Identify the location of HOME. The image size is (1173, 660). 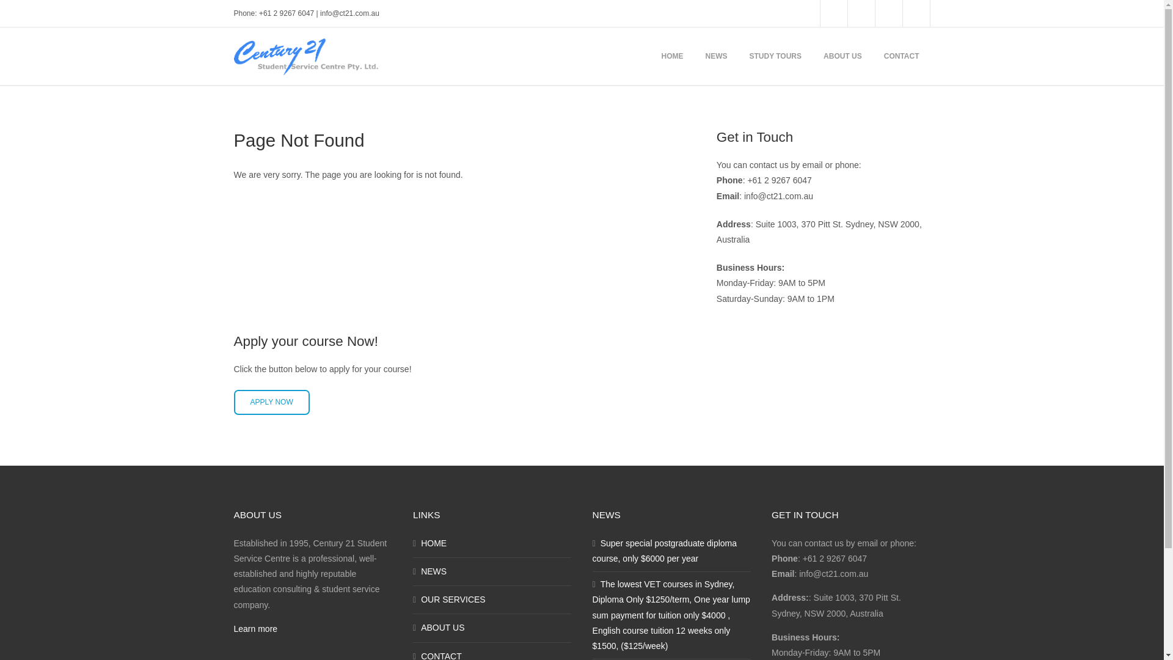
(492, 544).